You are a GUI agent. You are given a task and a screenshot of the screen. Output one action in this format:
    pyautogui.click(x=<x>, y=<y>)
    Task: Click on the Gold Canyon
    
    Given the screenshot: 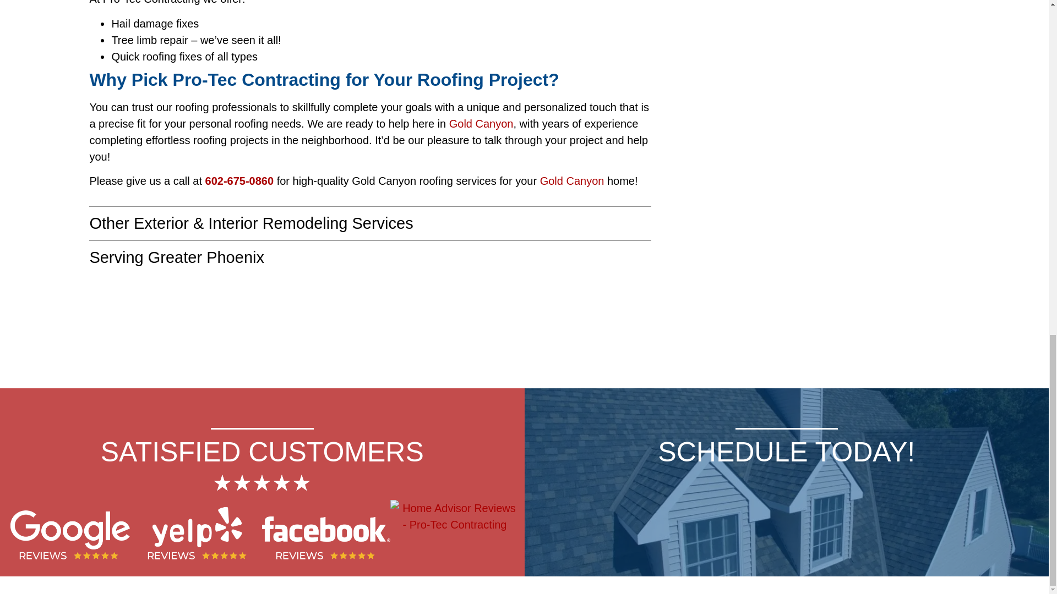 What is the action you would take?
    pyautogui.click(x=481, y=123)
    